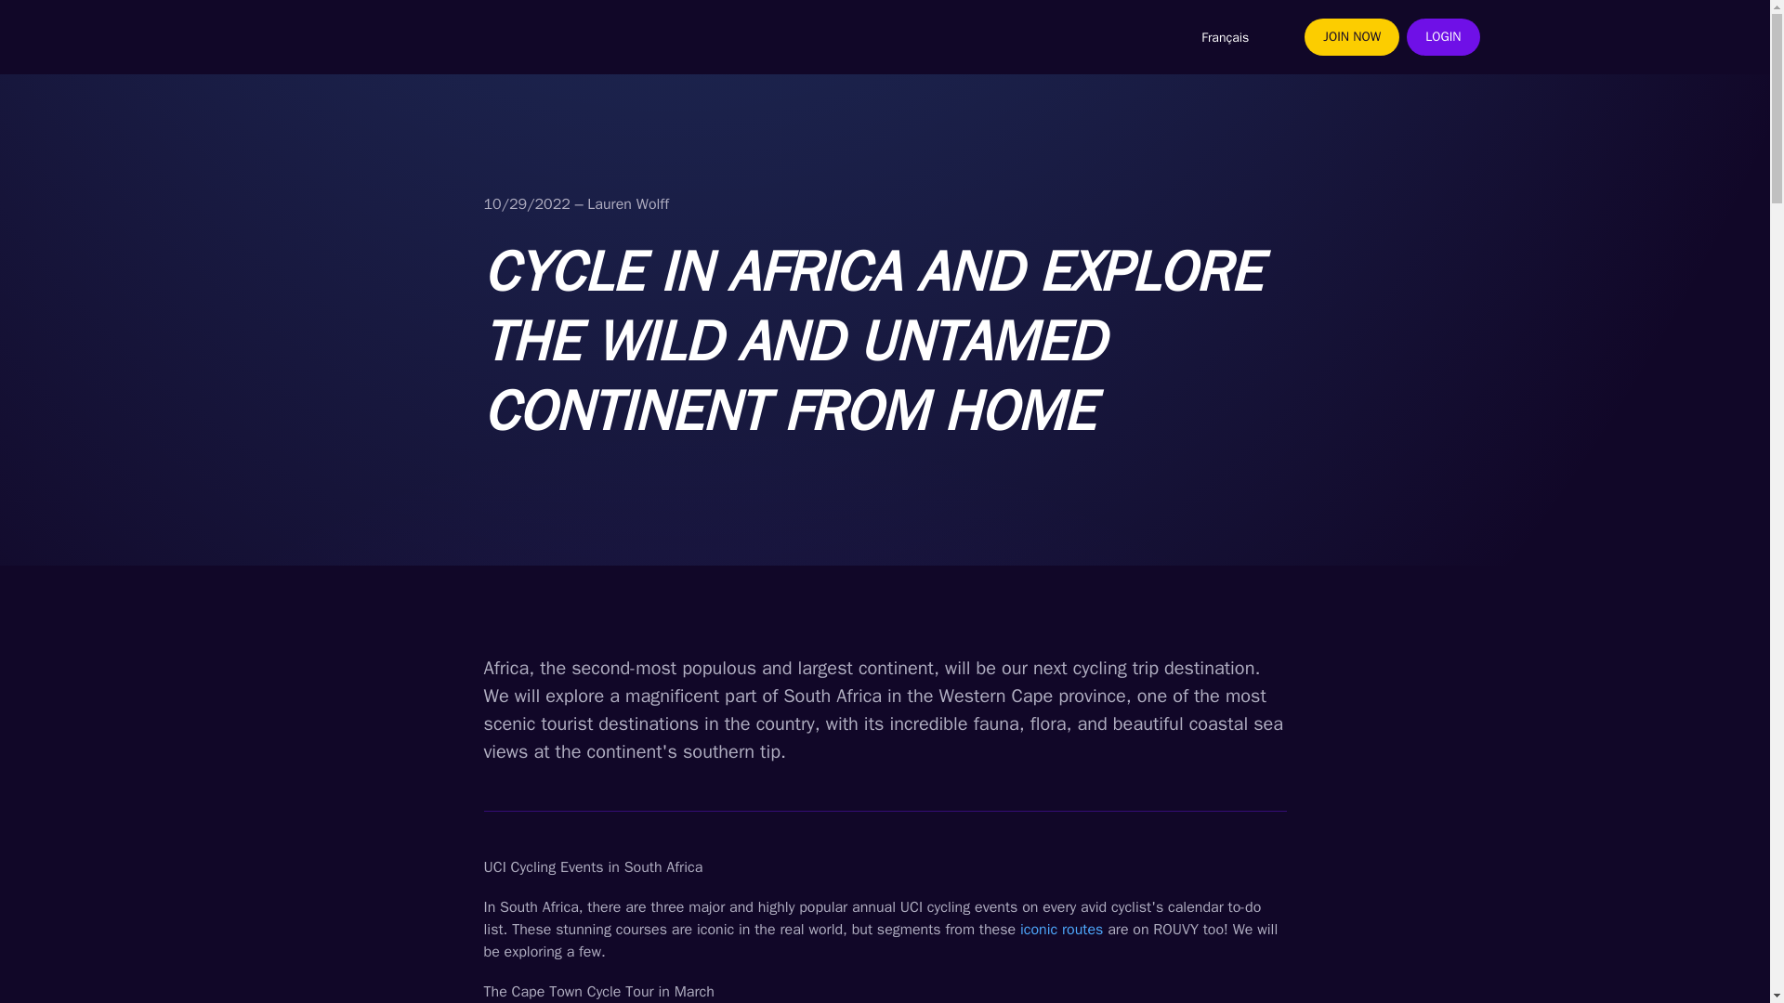 The width and height of the screenshot is (1784, 1003). What do you see at coordinates (1061, 929) in the screenshot?
I see `iconic routes` at bounding box center [1061, 929].